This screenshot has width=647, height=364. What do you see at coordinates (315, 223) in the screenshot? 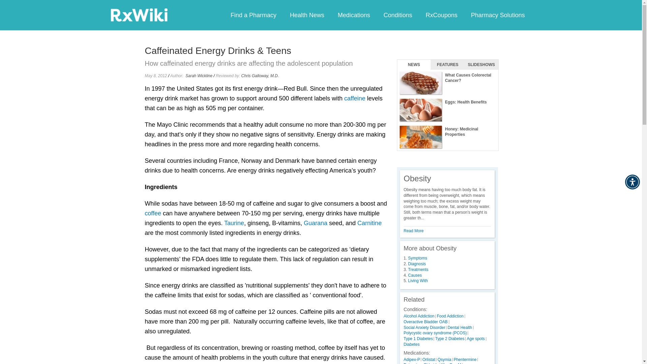
I see `Guarana` at bounding box center [315, 223].